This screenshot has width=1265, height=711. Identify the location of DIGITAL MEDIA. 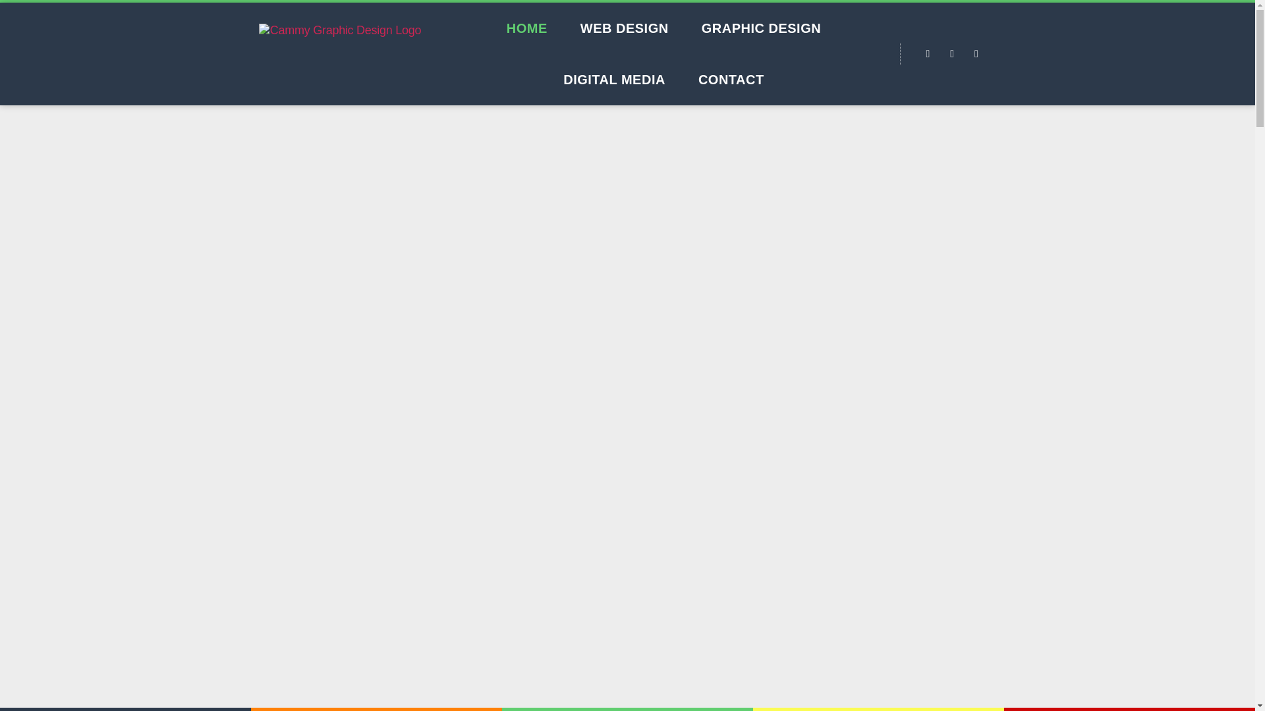
(614, 79).